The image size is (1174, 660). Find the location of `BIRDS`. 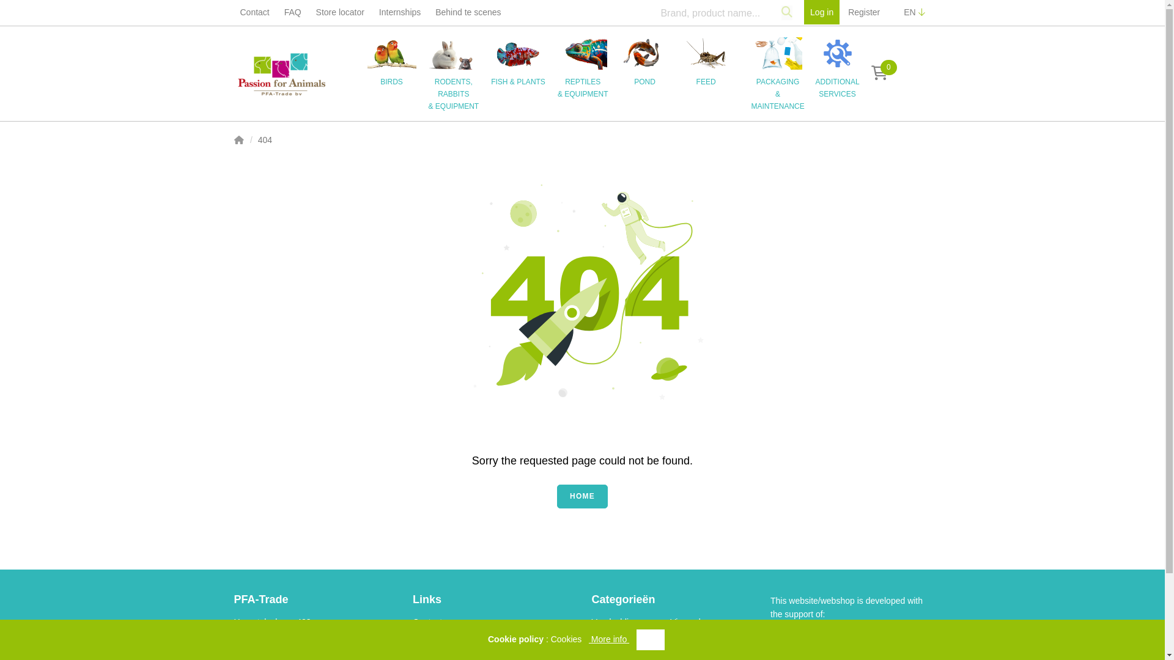

BIRDS is located at coordinates (397, 61).